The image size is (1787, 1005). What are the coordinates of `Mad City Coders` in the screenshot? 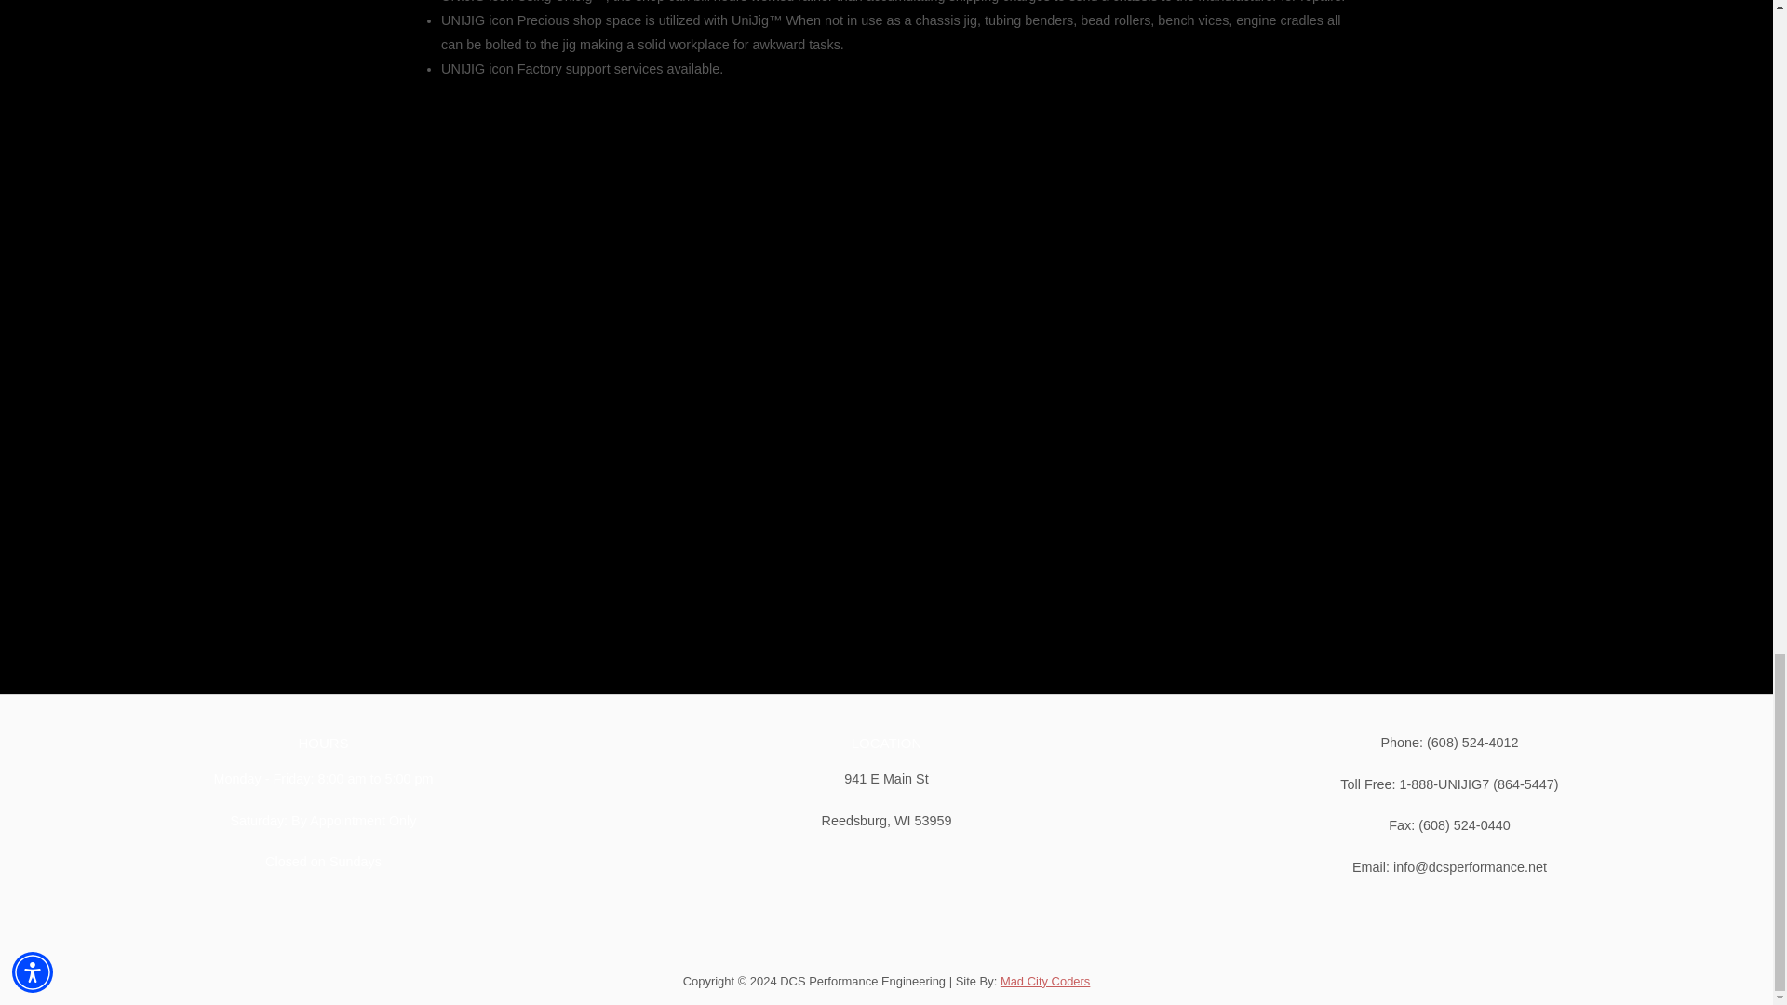 It's located at (1045, 981).